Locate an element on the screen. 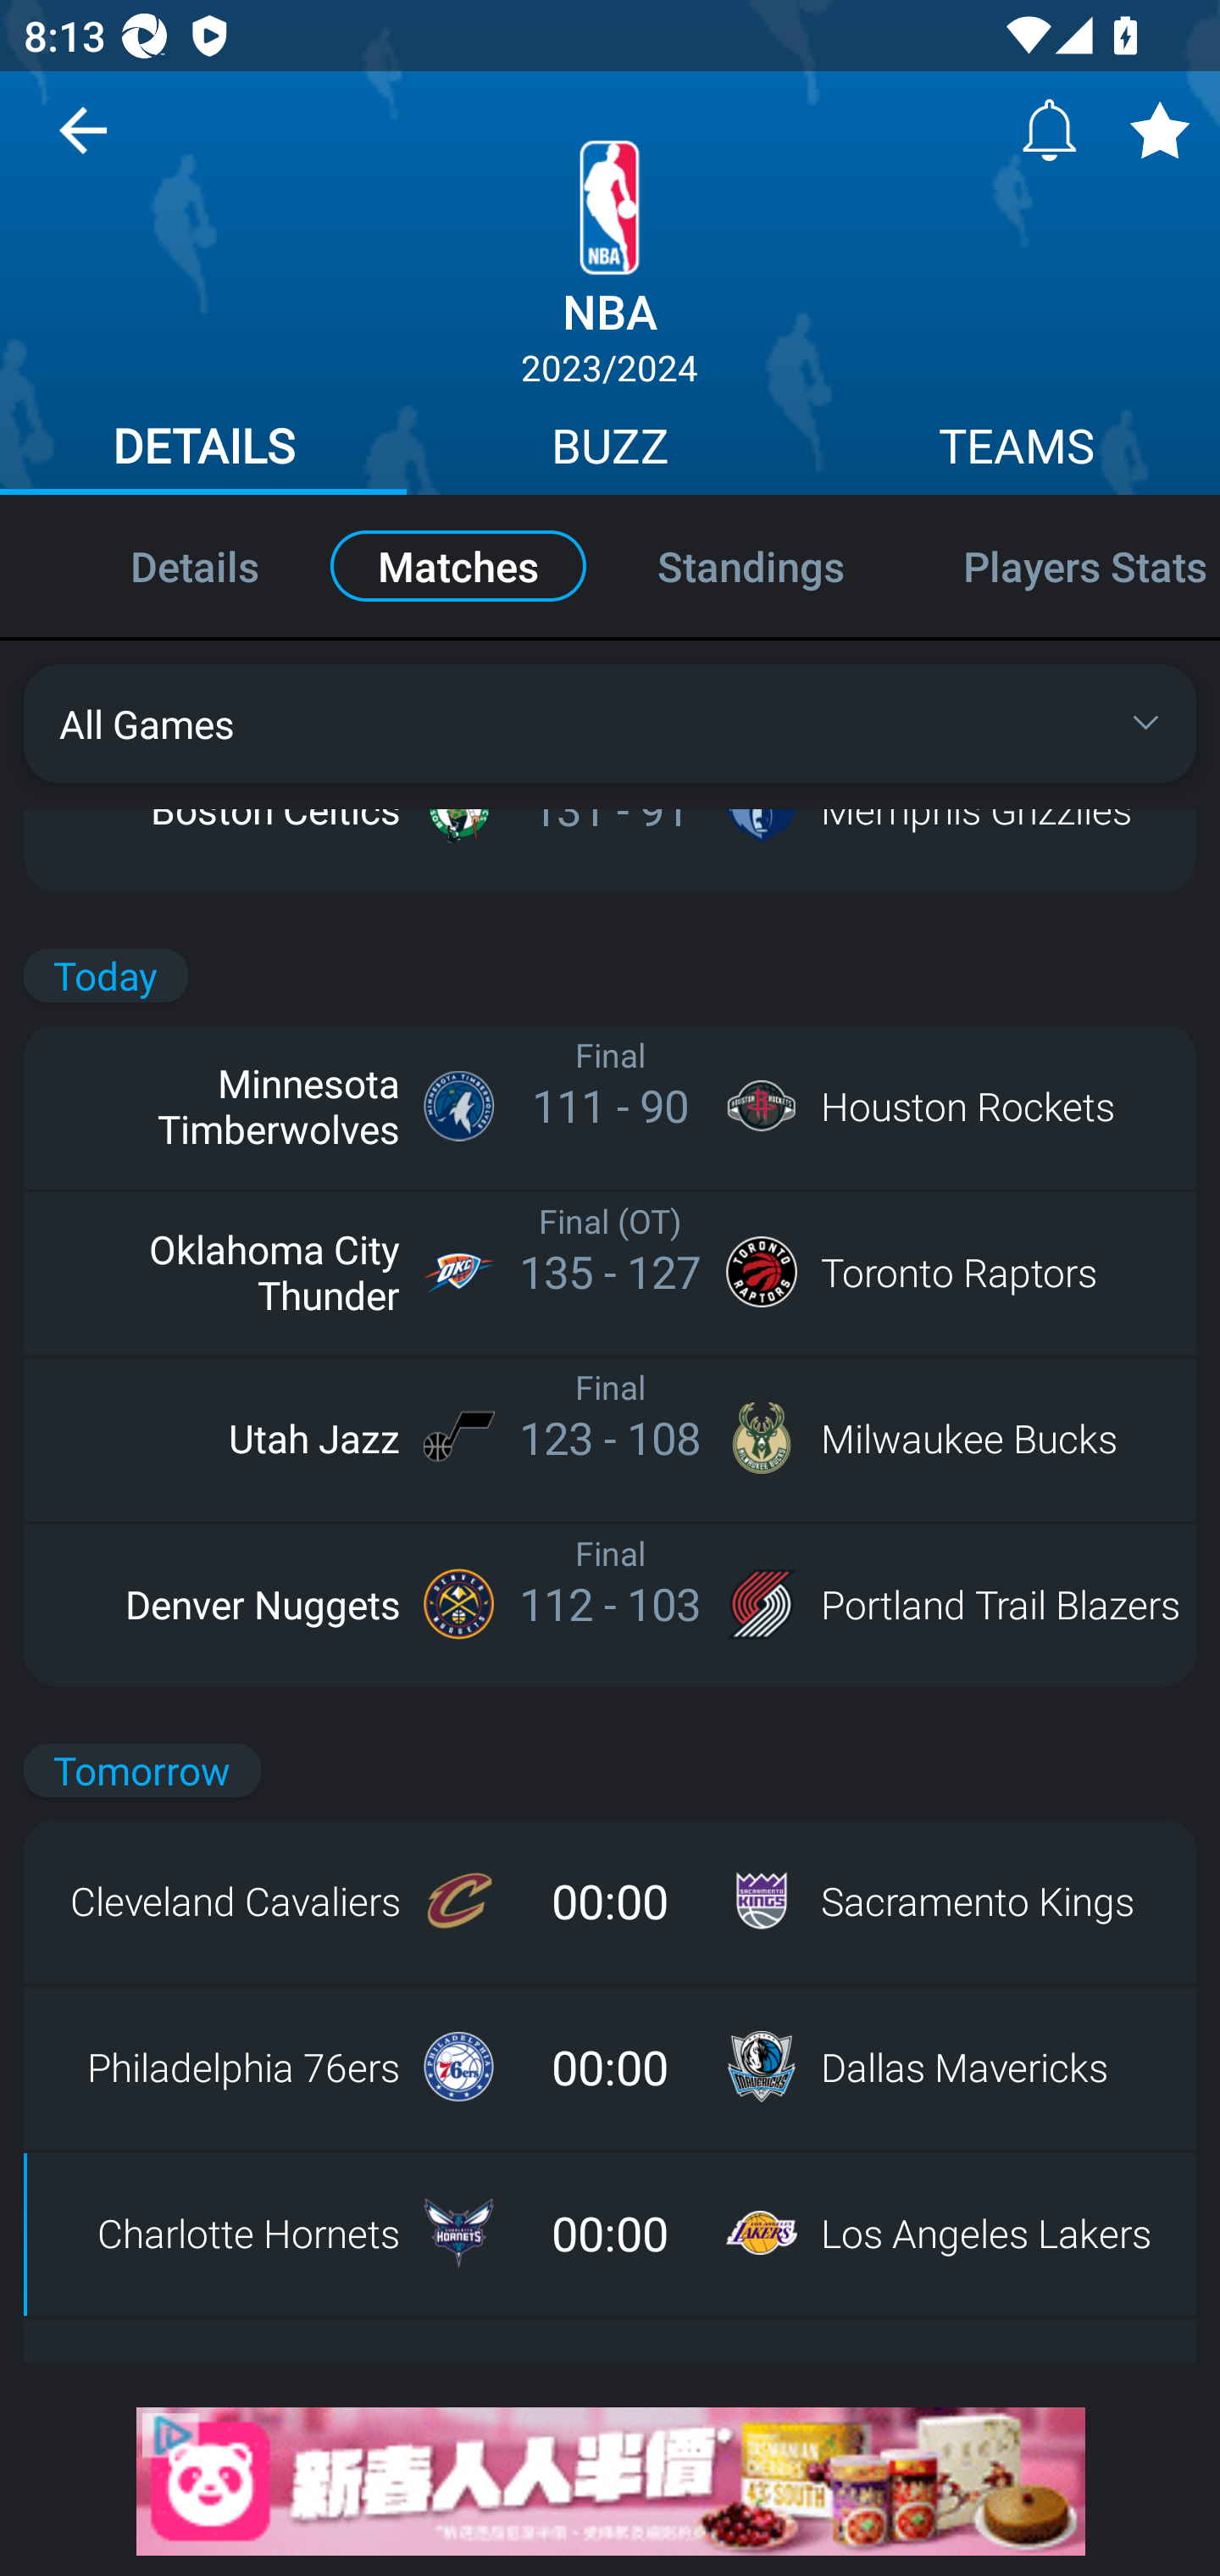  Philadelphia 76ers 00:00 Dallas Mavericks is located at coordinates (610, 2067).